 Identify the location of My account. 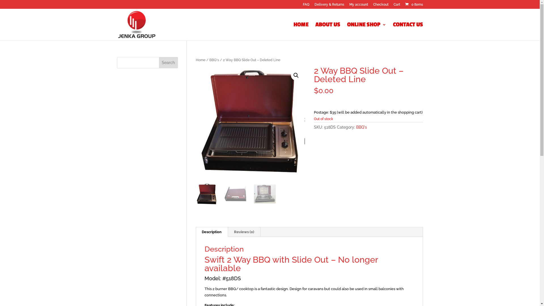
(358, 6).